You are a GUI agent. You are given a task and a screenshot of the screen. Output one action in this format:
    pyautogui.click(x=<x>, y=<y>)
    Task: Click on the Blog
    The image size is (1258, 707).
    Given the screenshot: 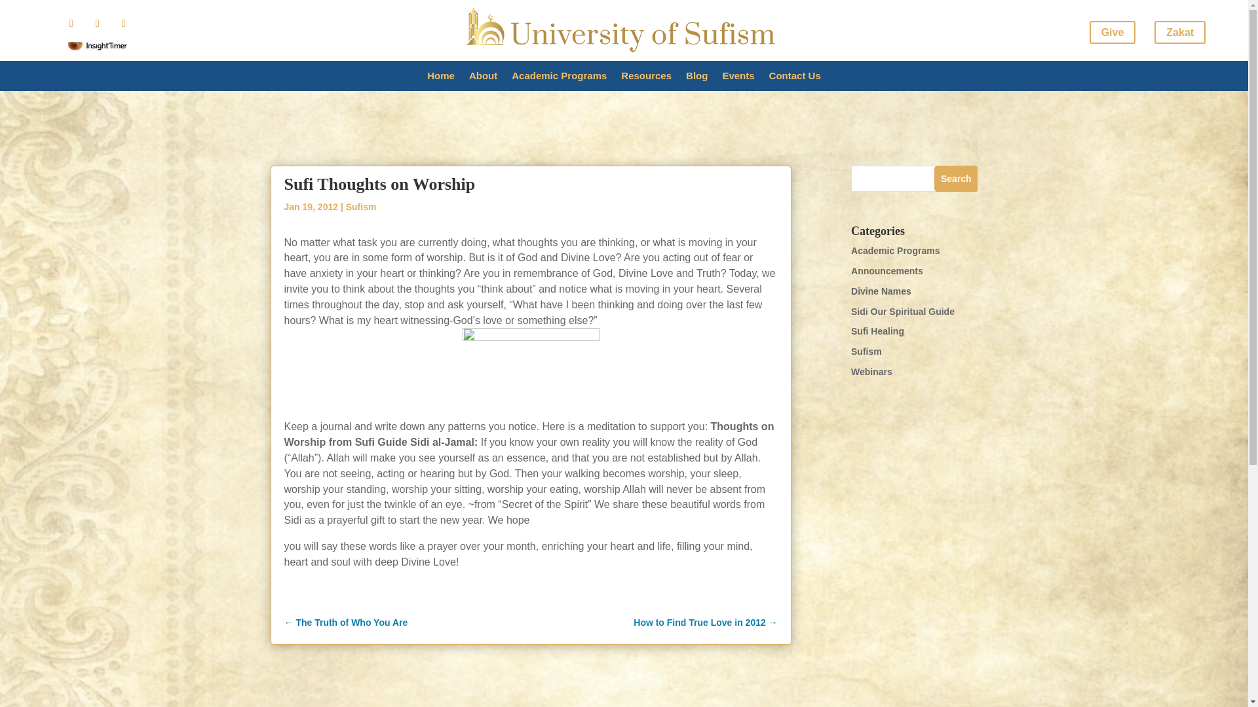 What is the action you would take?
    pyautogui.click(x=696, y=79)
    